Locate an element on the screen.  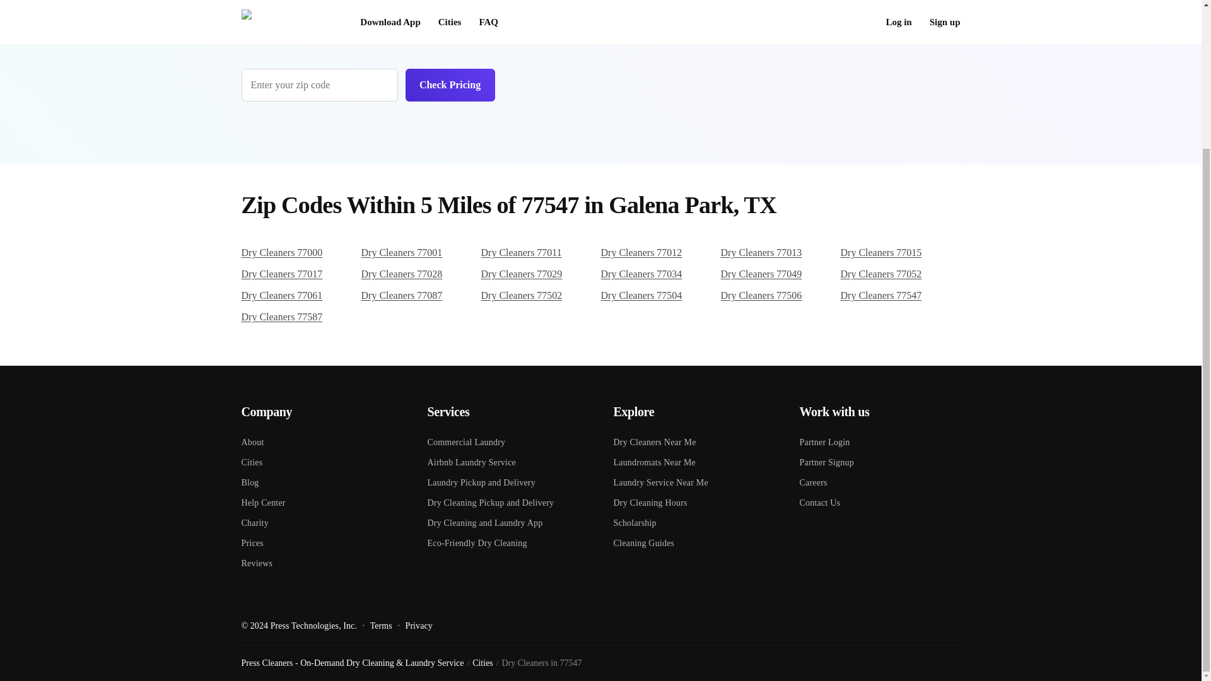
About is located at coordinates (322, 438).